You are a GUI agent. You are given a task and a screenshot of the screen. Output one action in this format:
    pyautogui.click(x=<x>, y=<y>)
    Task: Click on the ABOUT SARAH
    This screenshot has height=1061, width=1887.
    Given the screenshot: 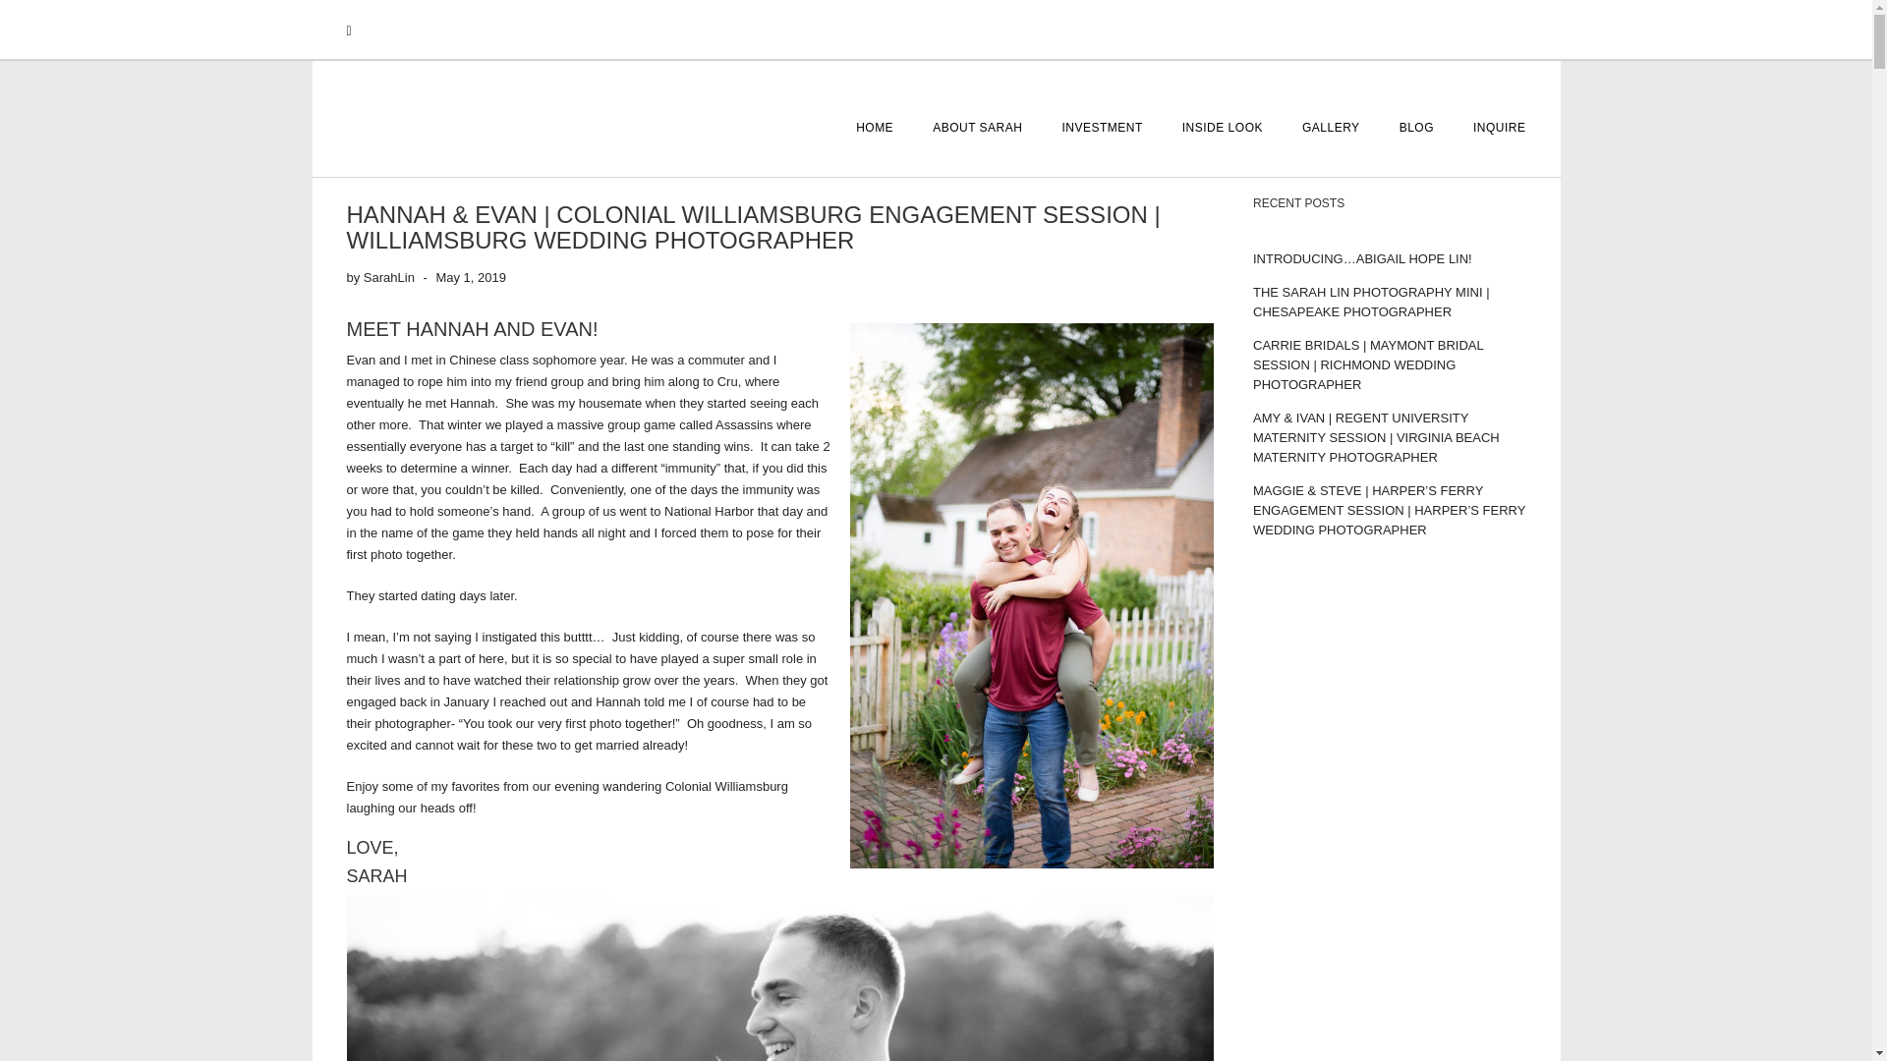 What is the action you would take?
    pyautogui.click(x=977, y=128)
    